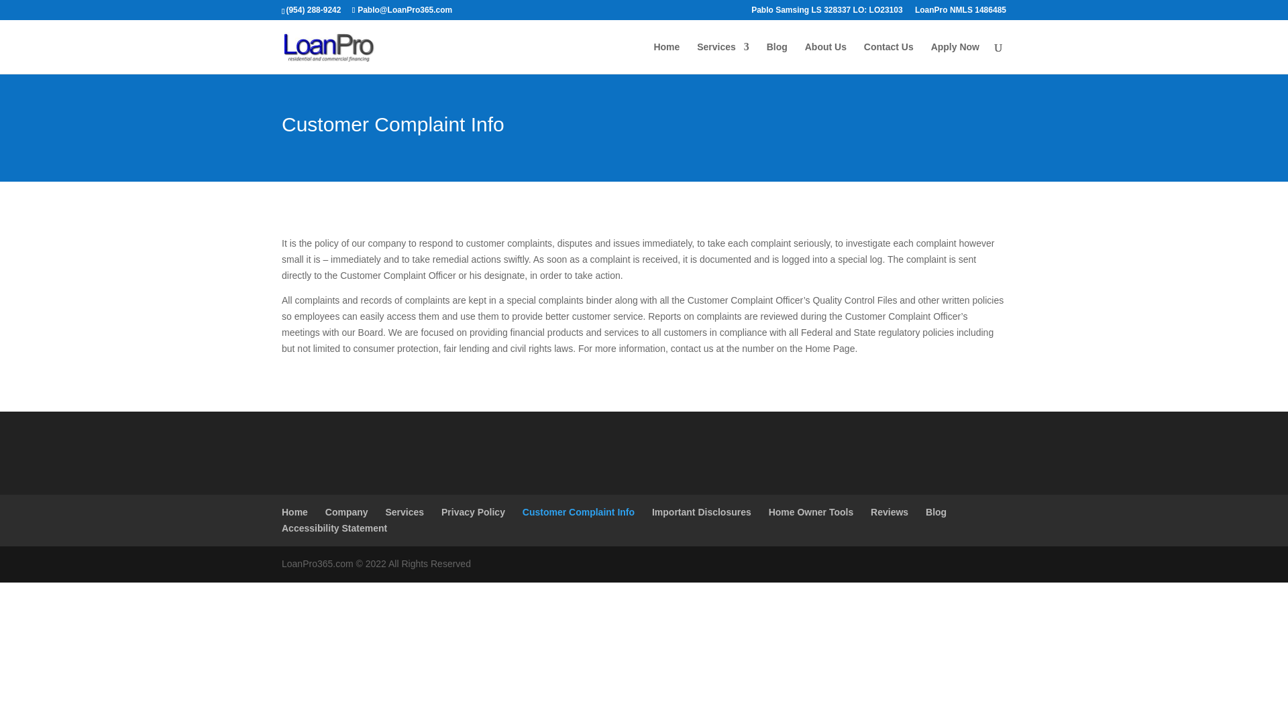  What do you see at coordinates (578, 512) in the screenshot?
I see `Customer Complaint Info` at bounding box center [578, 512].